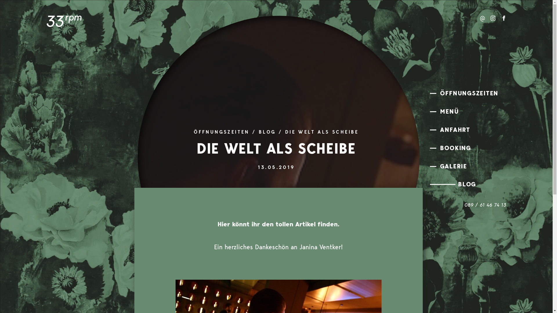 The height and width of the screenshot is (313, 557). I want to click on ANFAHRT, so click(469, 130).